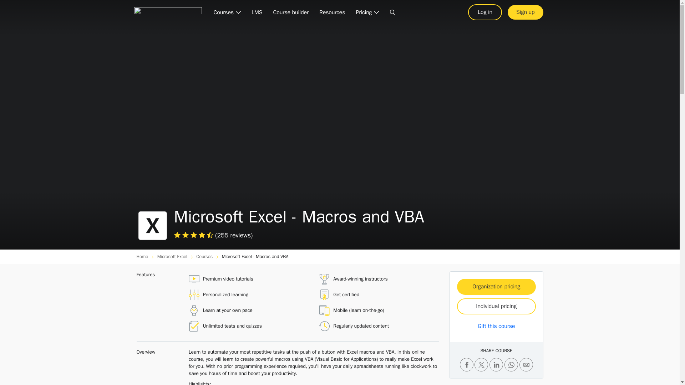 The image size is (685, 385). What do you see at coordinates (367, 12) in the screenshot?
I see `Pricing` at bounding box center [367, 12].